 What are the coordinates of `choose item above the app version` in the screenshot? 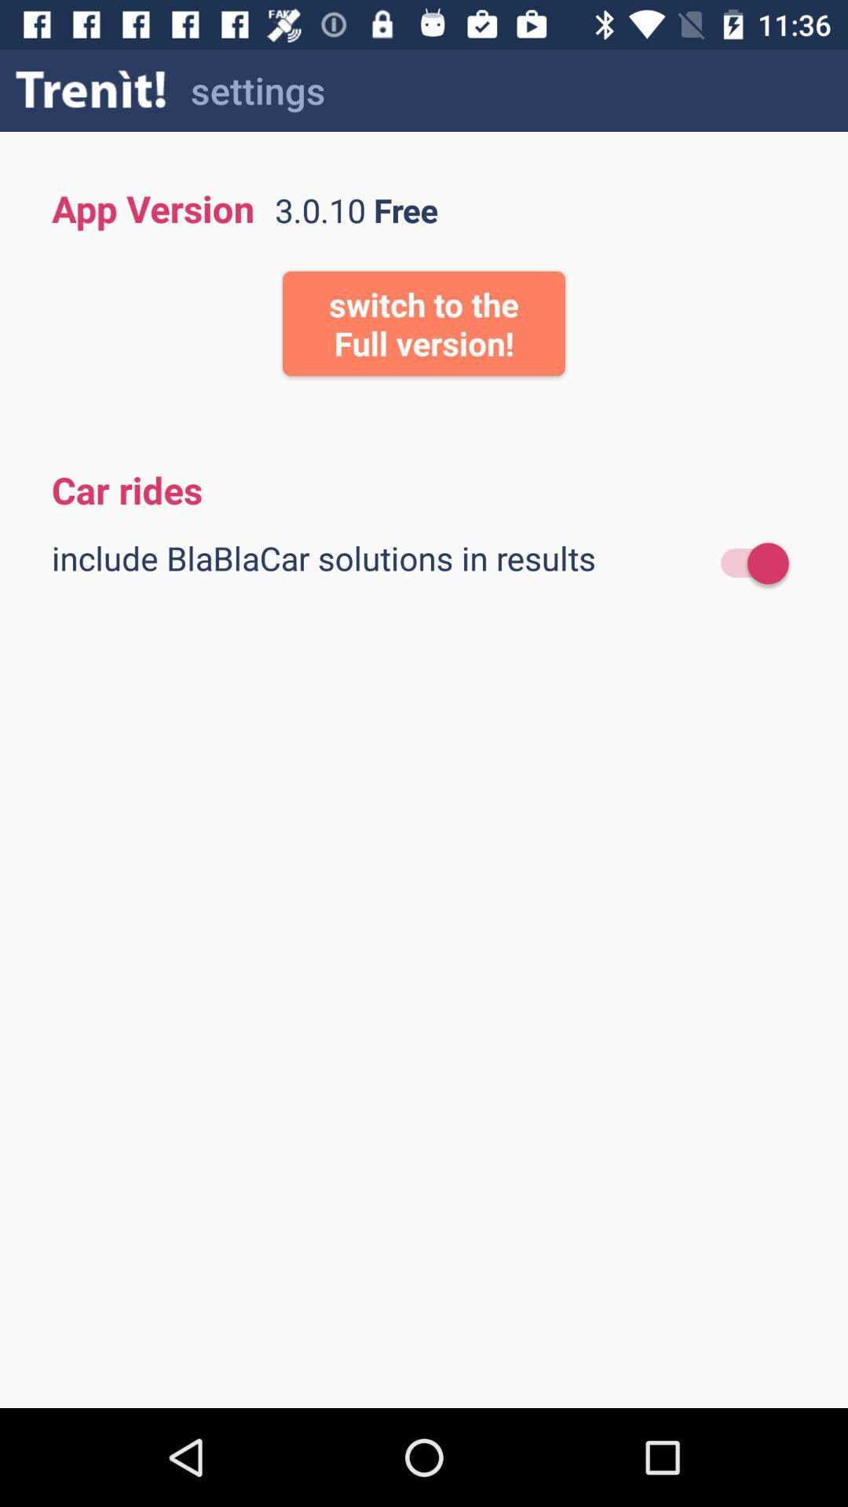 It's located at (91, 89).